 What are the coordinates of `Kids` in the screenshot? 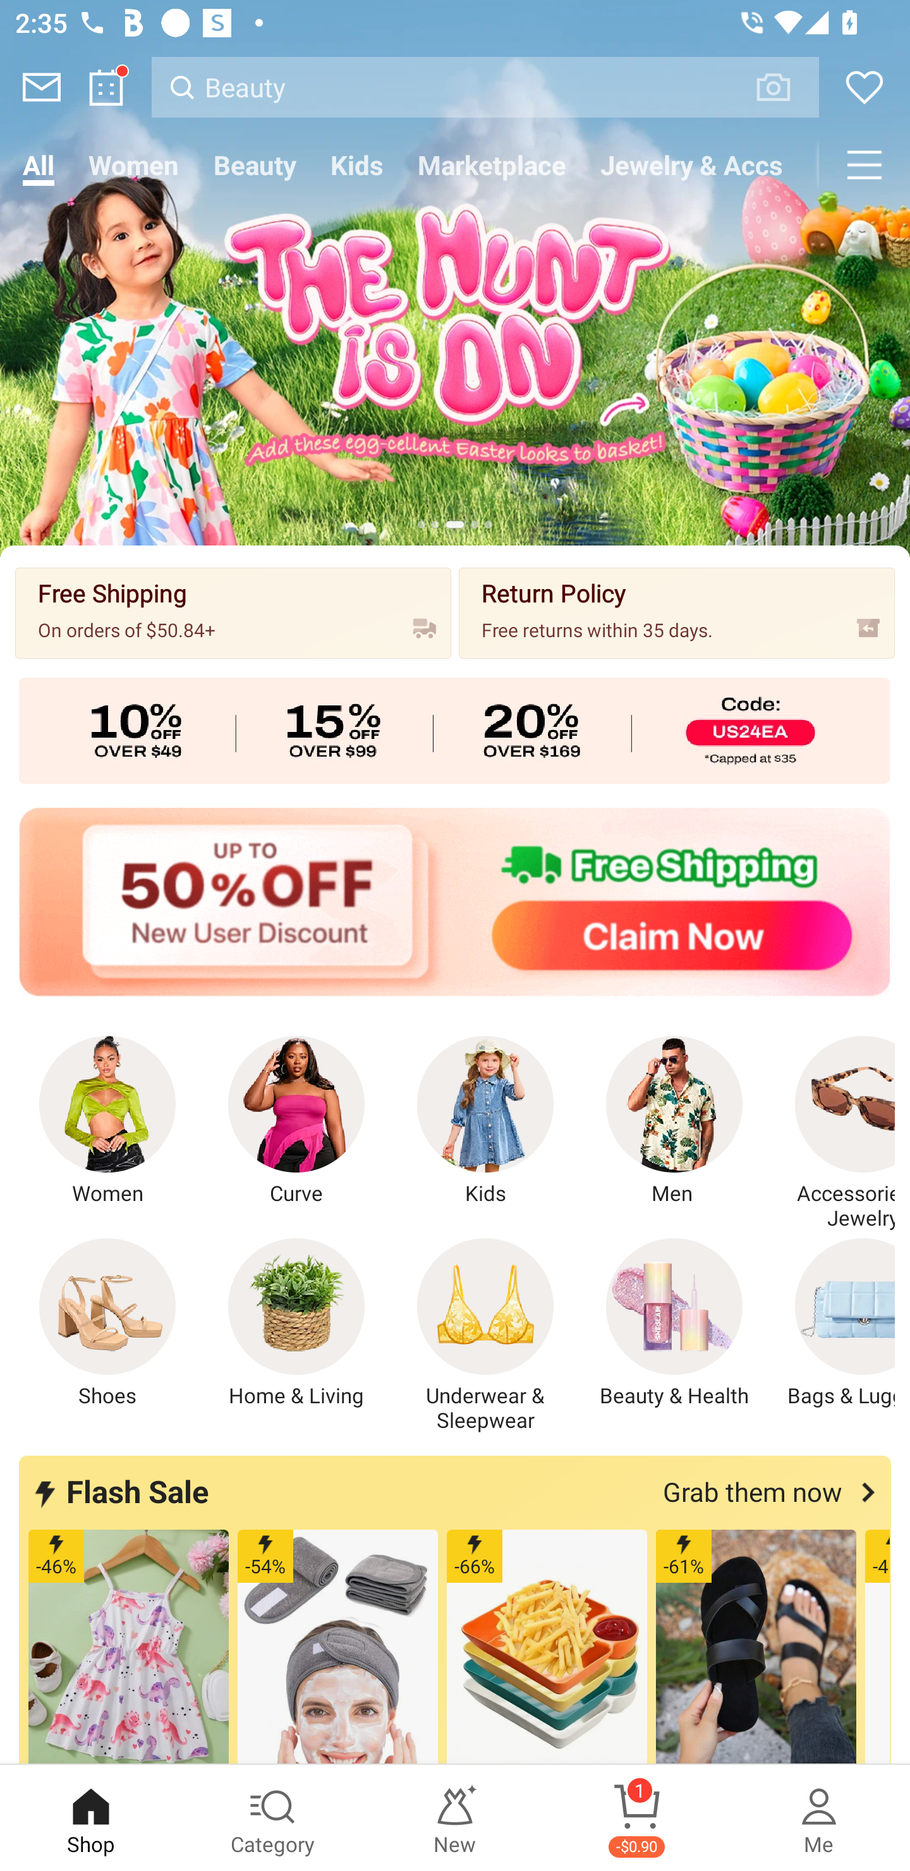 It's located at (356, 164).